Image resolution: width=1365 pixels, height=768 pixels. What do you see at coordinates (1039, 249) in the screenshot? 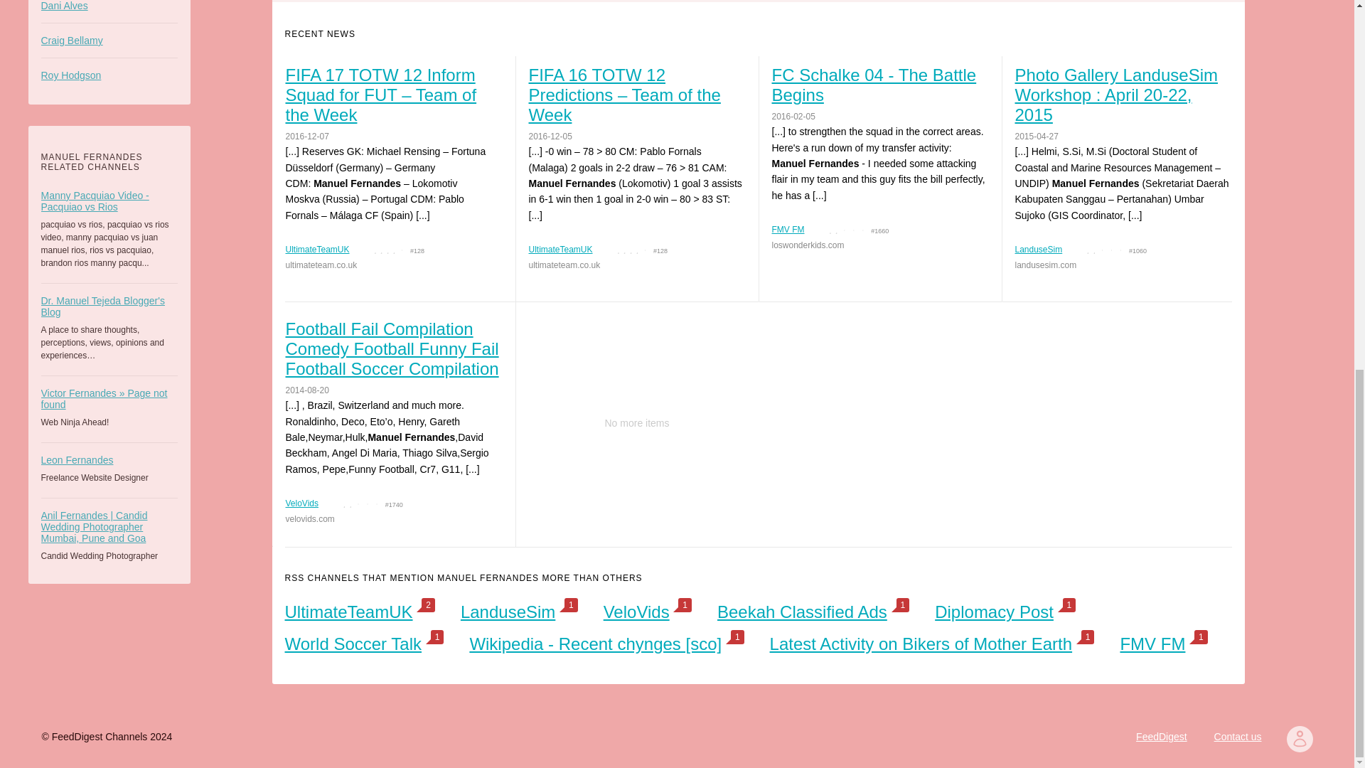
I see `LanduseSim` at bounding box center [1039, 249].